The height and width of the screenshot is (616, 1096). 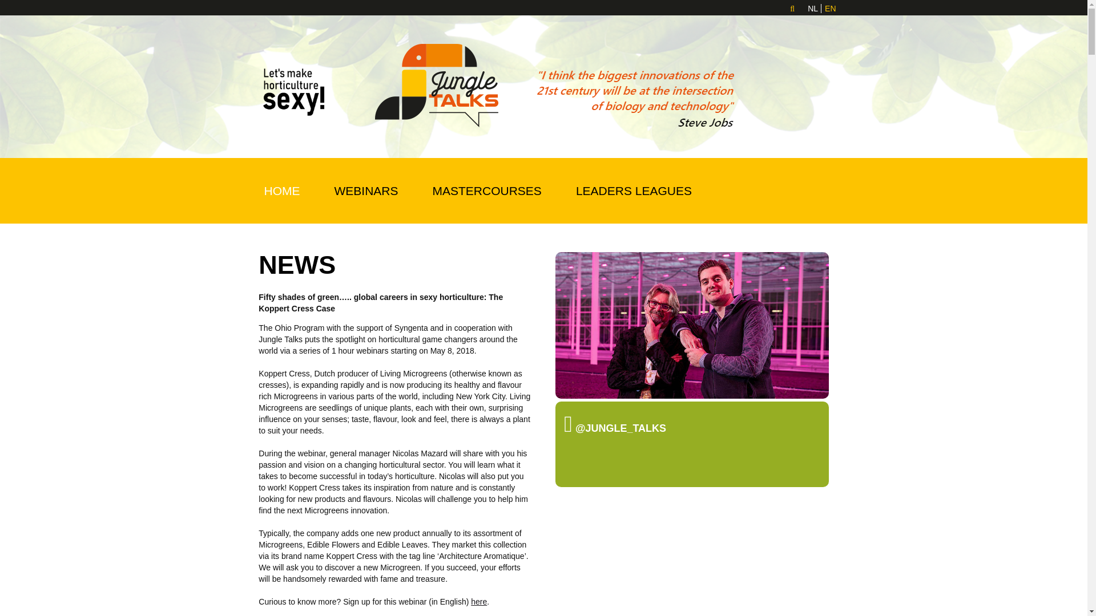 What do you see at coordinates (634, 191) in the screenshot?
I see `Leaders Leagues` at bounding box center [634, 191].